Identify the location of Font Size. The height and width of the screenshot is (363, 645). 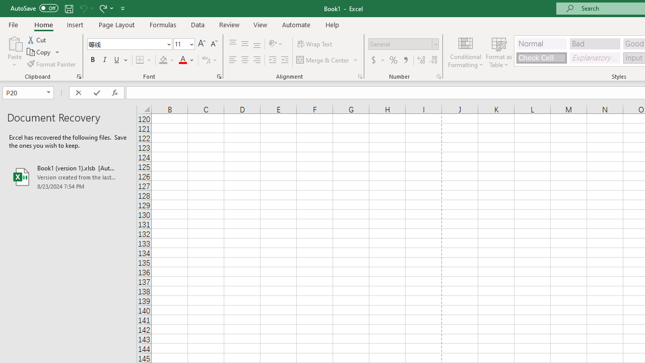
(184, 44).